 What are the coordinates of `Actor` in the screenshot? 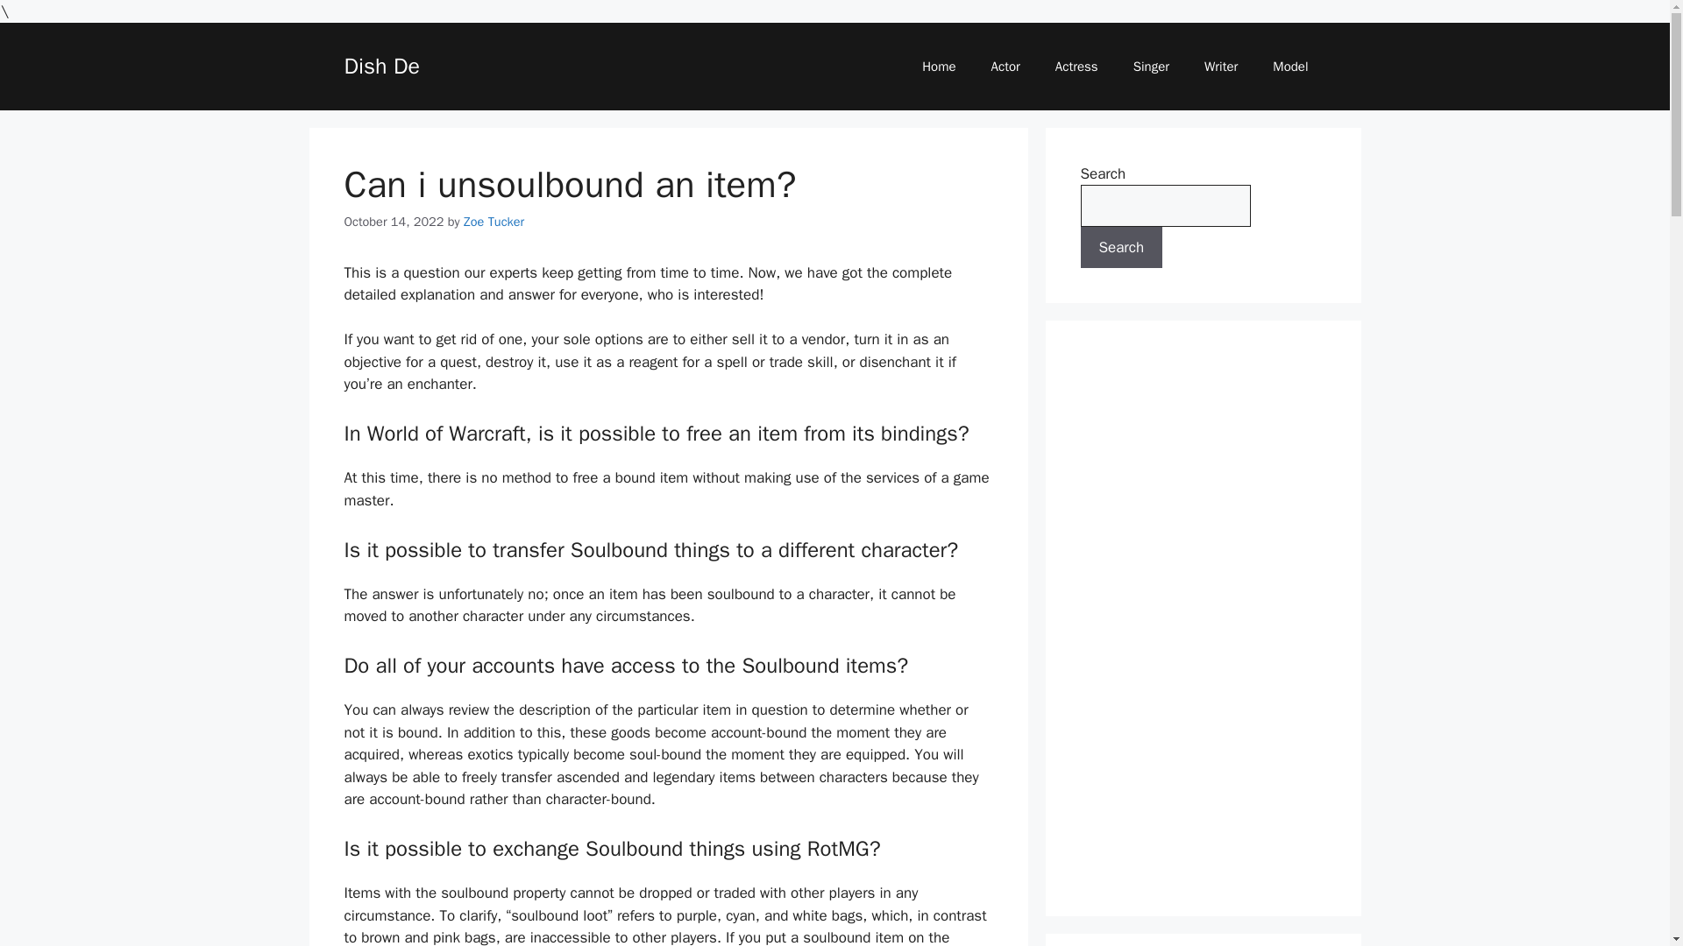 It's located at (1006, 67).